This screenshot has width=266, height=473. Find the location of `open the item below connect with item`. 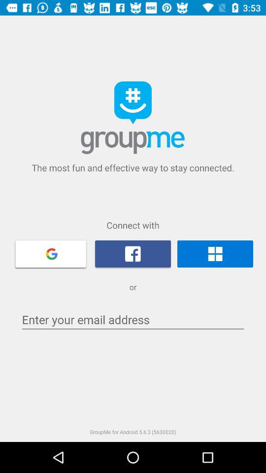

open the item below connect with item is located at coordinates (51, 253).